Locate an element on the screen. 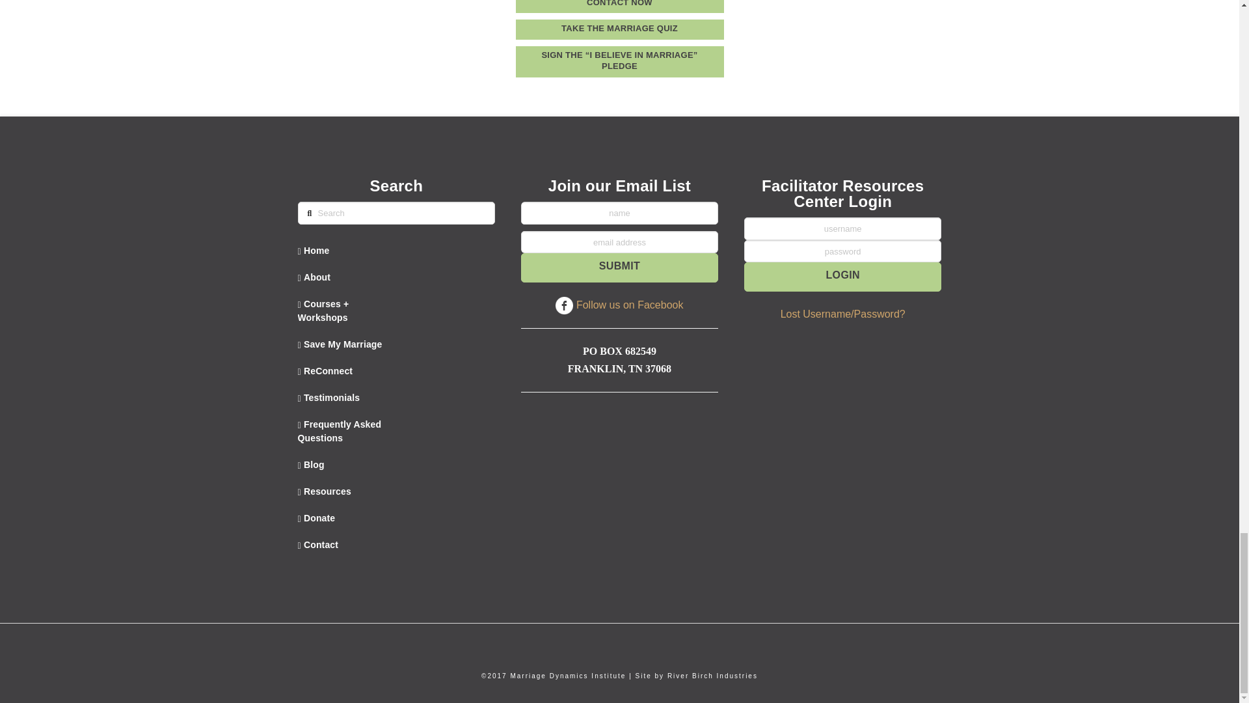  Login is located at coordinates (843, 277).